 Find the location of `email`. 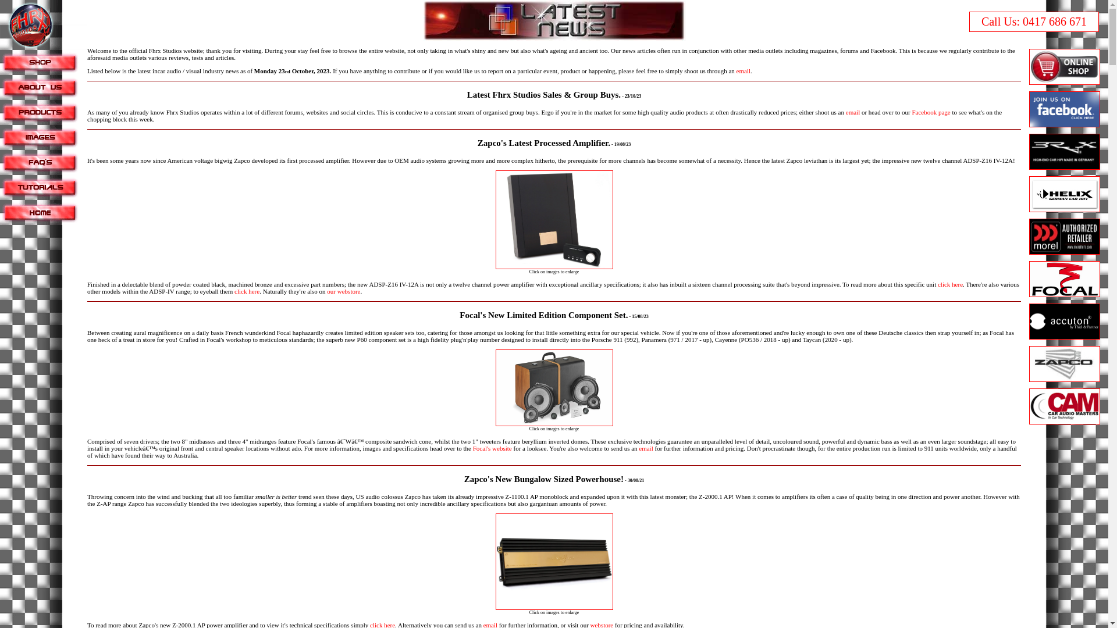

email is located at coordinates (853, 112).